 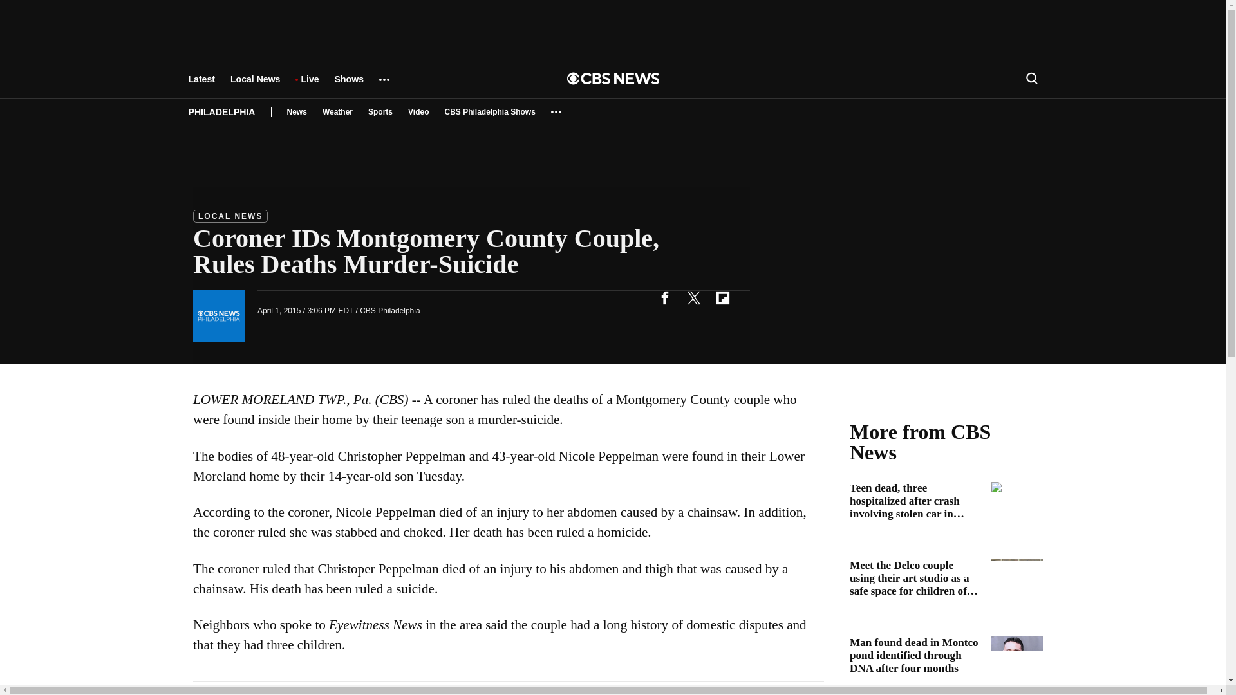 I want to click on Local News, so click(x=255, y=85).